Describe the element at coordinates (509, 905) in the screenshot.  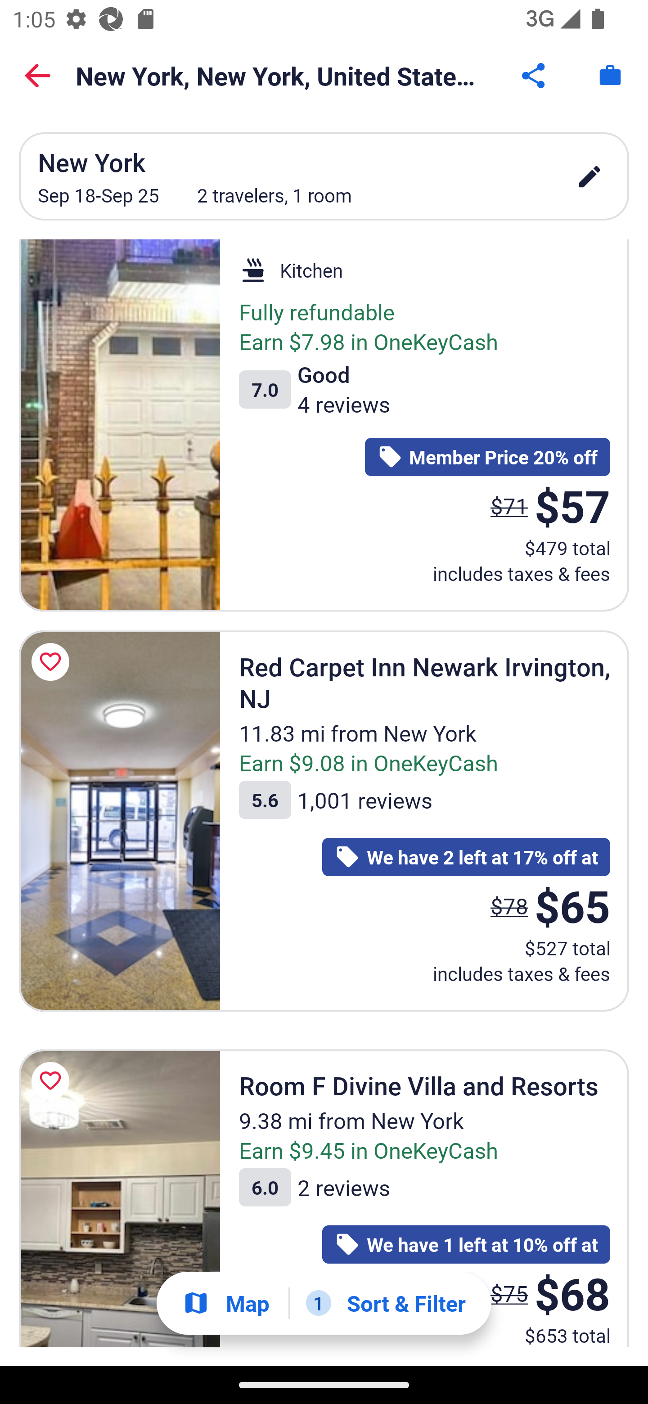
I see `$78 The price was $78` at that location.